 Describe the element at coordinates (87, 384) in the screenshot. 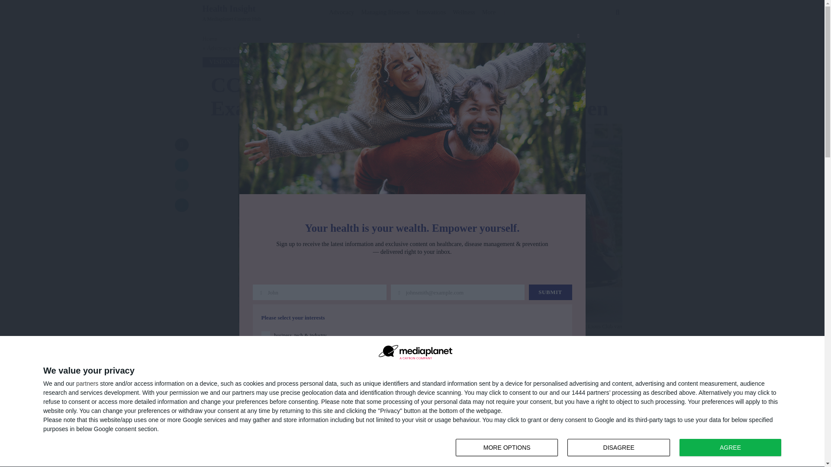

I see `partners` at that location.